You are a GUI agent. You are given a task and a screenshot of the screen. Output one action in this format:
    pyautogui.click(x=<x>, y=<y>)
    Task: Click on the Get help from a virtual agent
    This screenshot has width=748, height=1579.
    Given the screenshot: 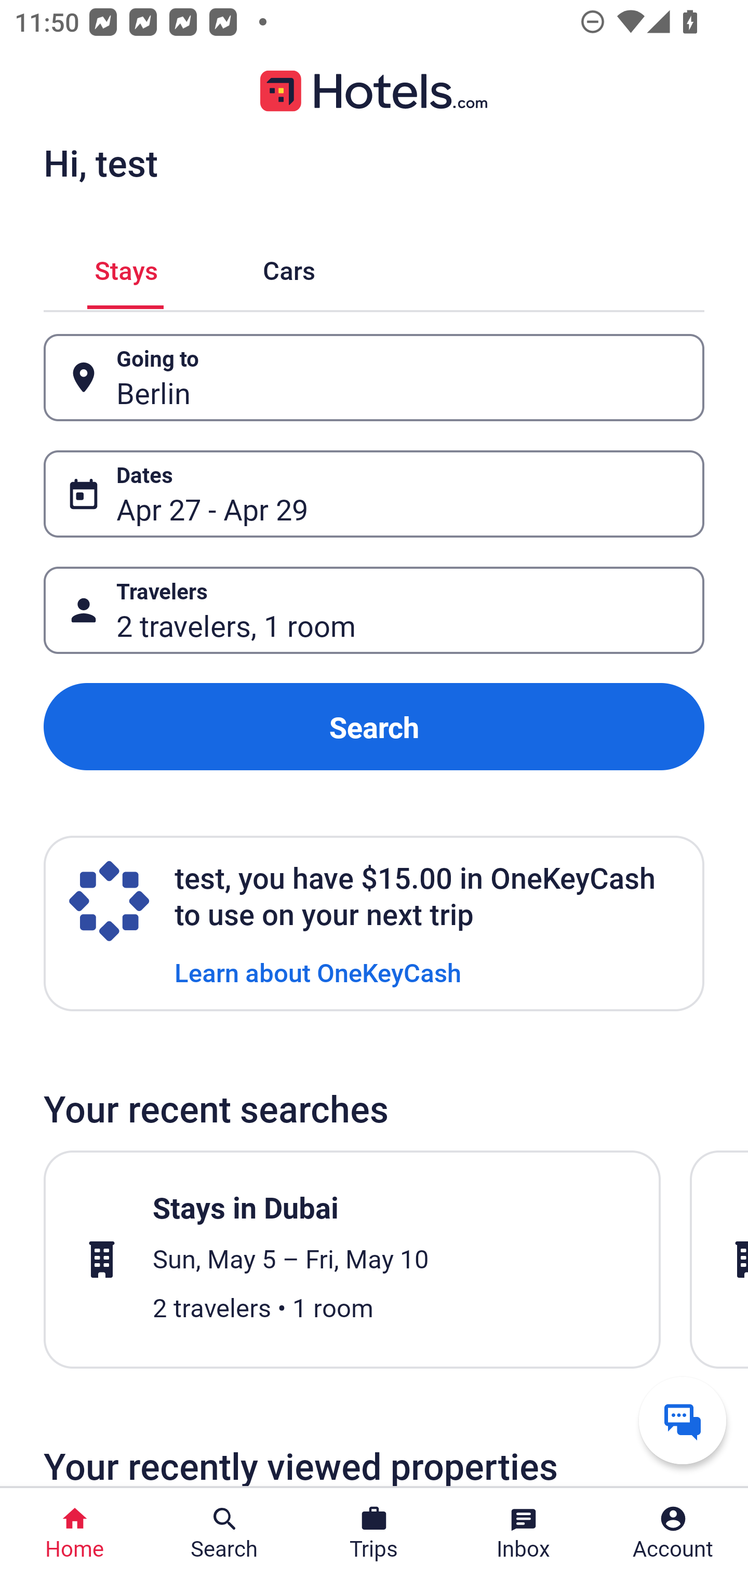 What is the action you would take?
    pyautogui.click(x=683, y=1420)
    